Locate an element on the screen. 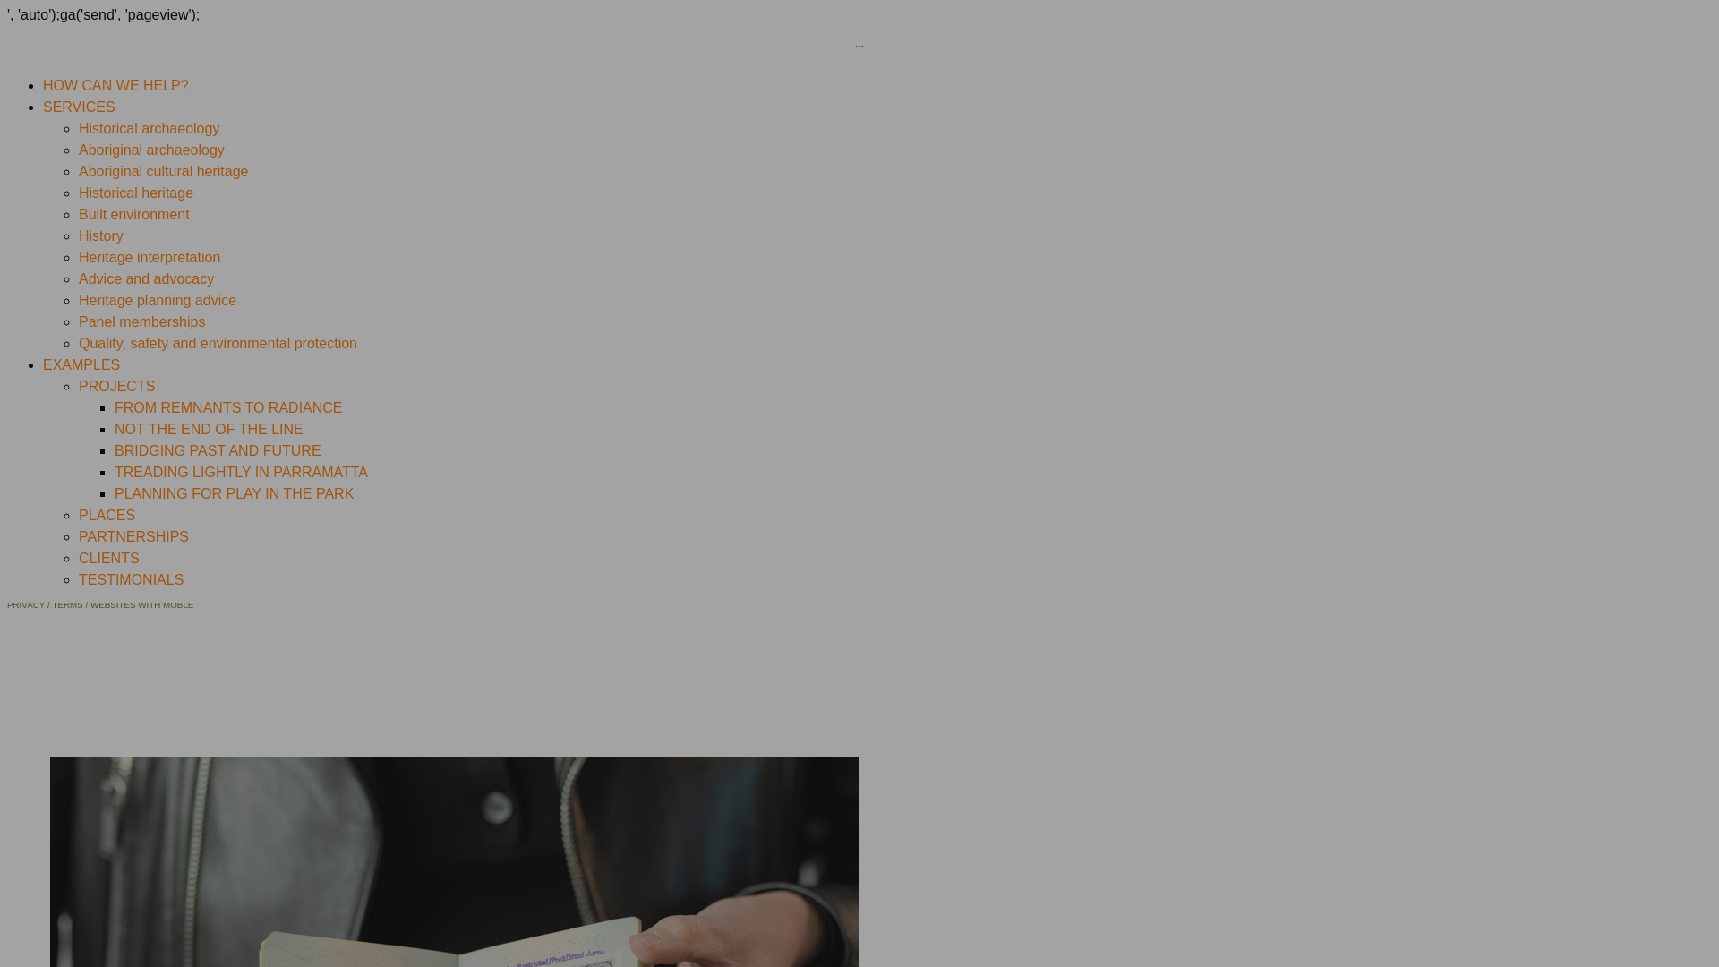 The width and height of the screenshot is (1719, 967). Heritage planning advice is located at coordinates (158, 301).